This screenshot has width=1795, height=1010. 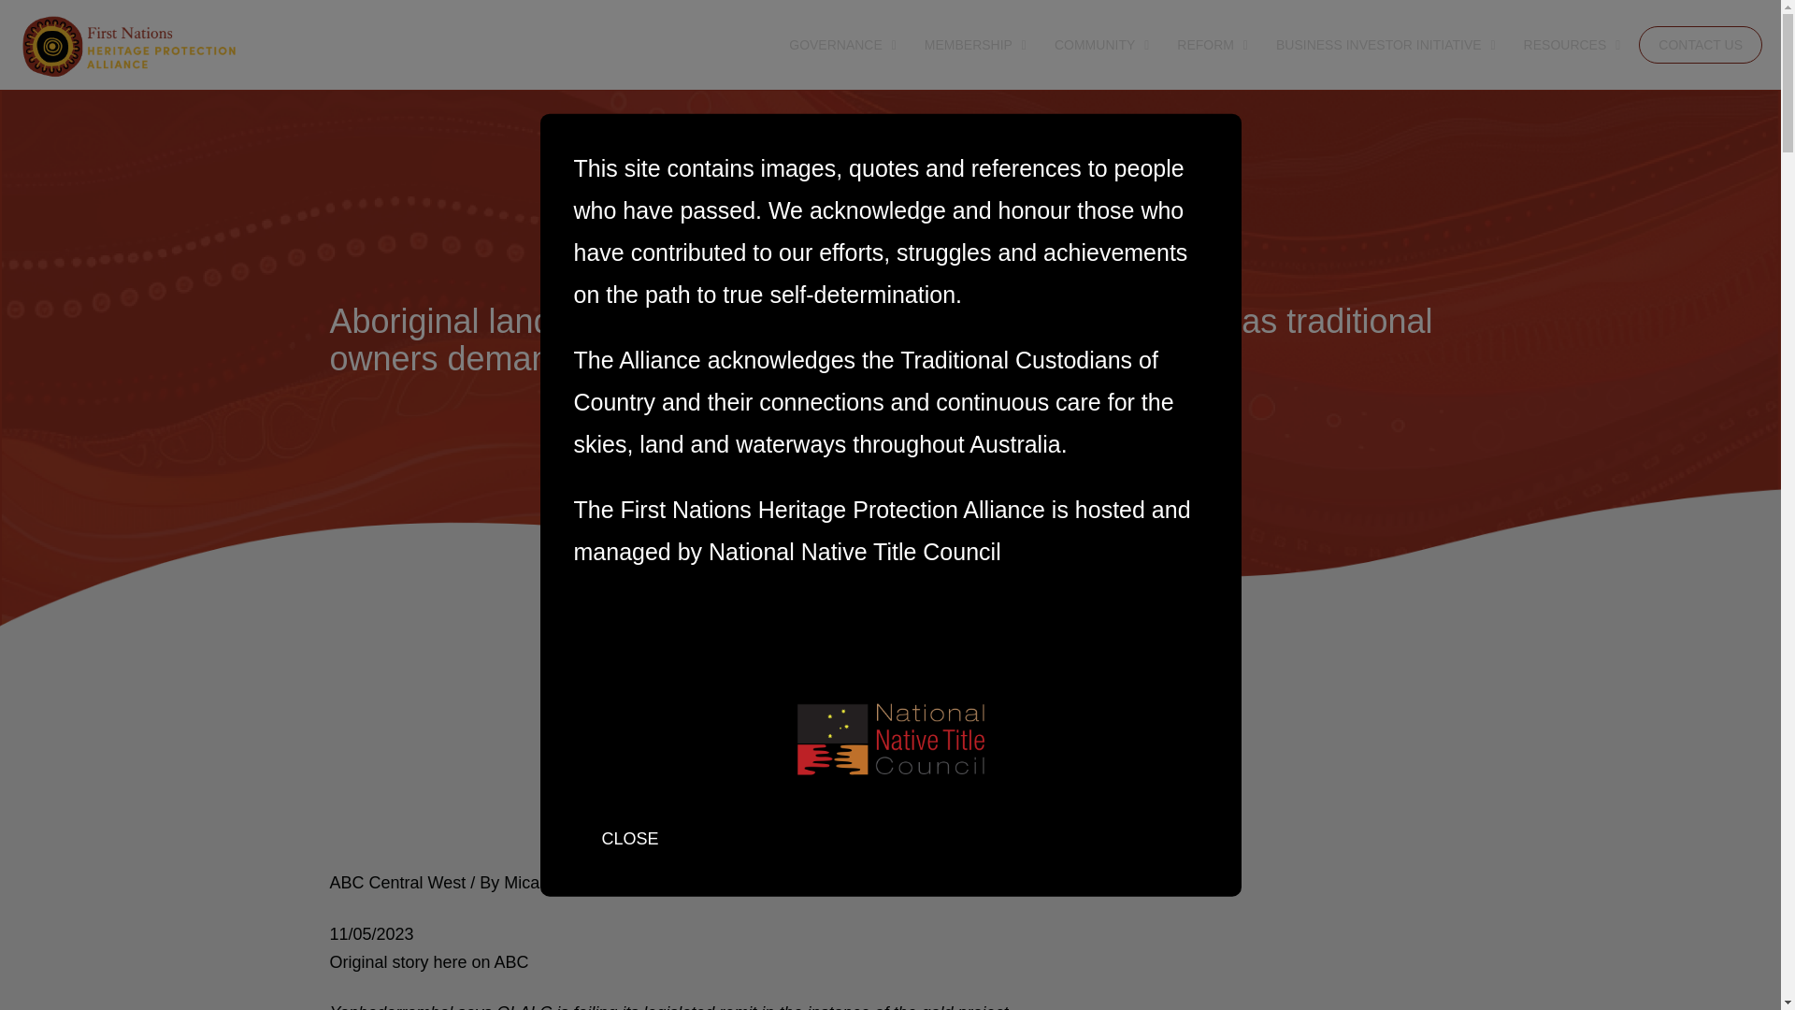 What do you see at coordinates (1096, 45) in the screenshot?
I see `COMMUNITY` at bounding box center [1096, 45].